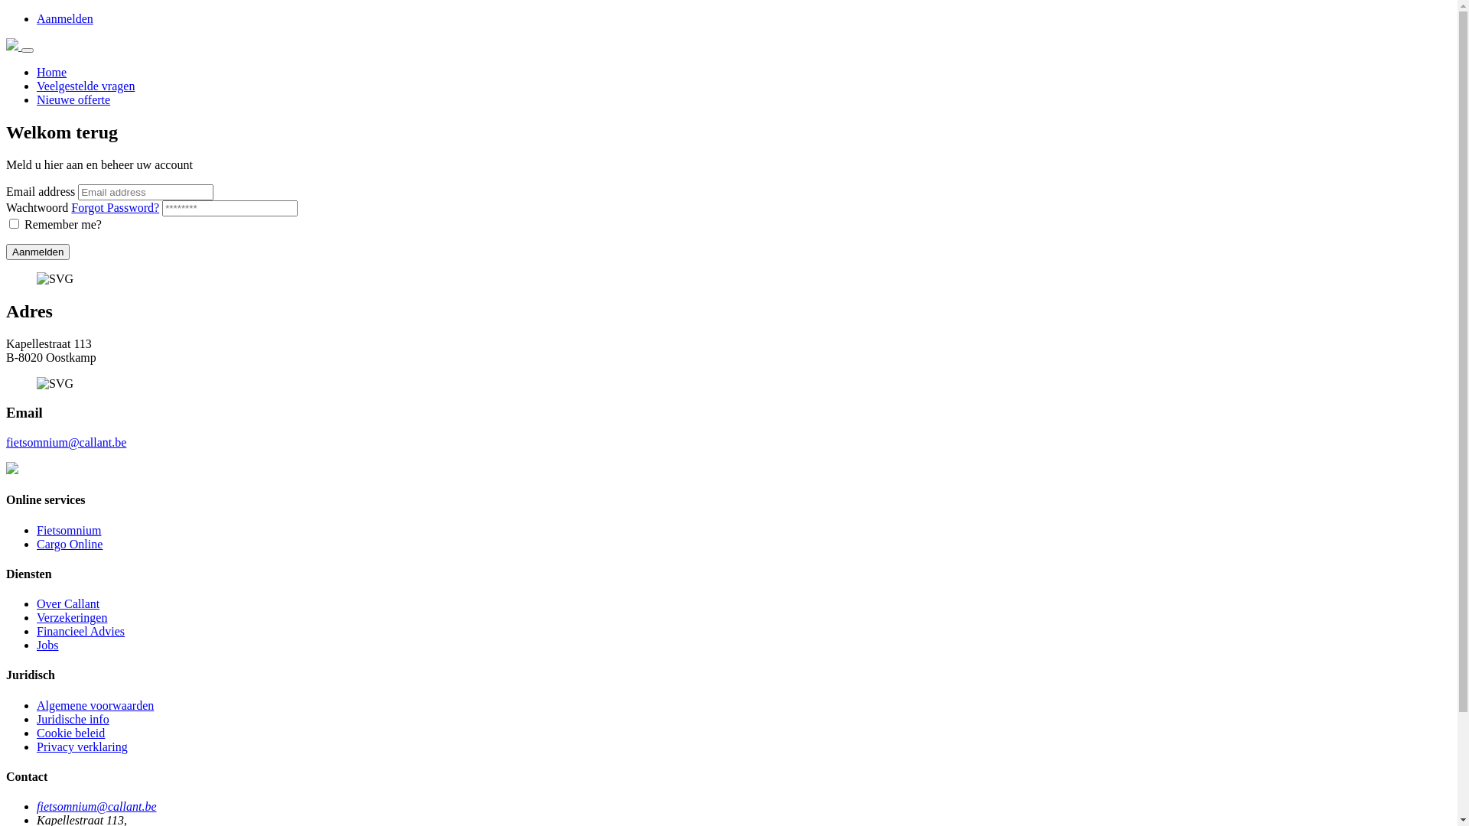  Describe the element at coordinates (69, 531) in the screenshot. I see `Fietsomnium` at that location.